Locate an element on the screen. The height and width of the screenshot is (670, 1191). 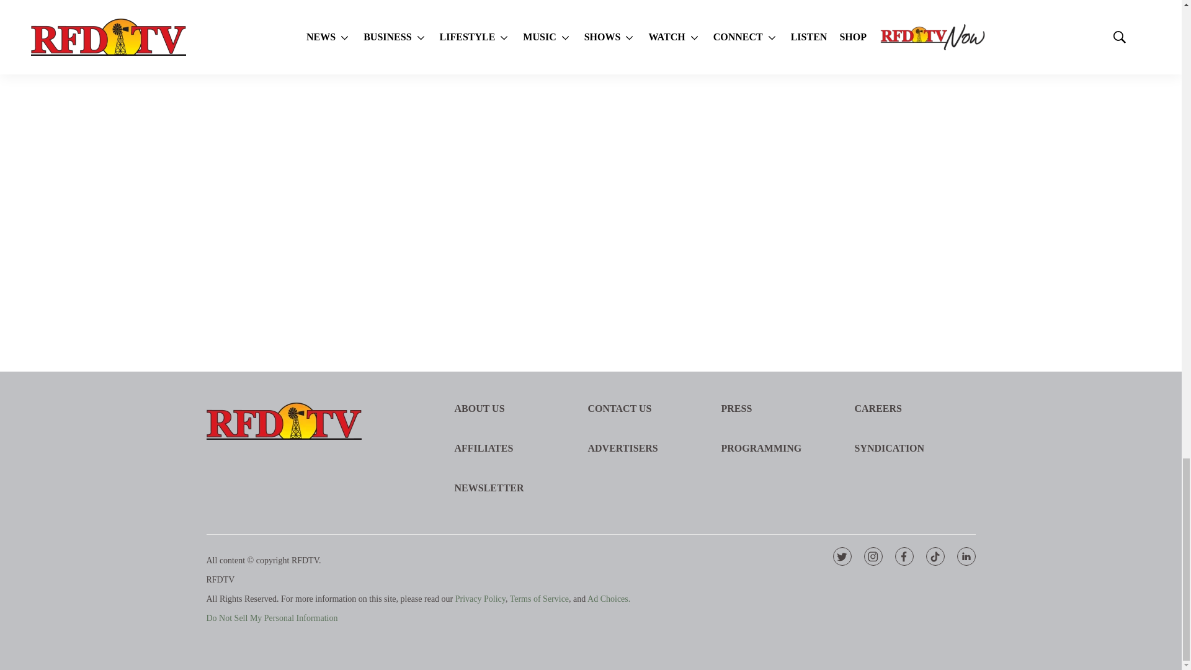
Signup Widget Embed is located at coordinates (876, 143).